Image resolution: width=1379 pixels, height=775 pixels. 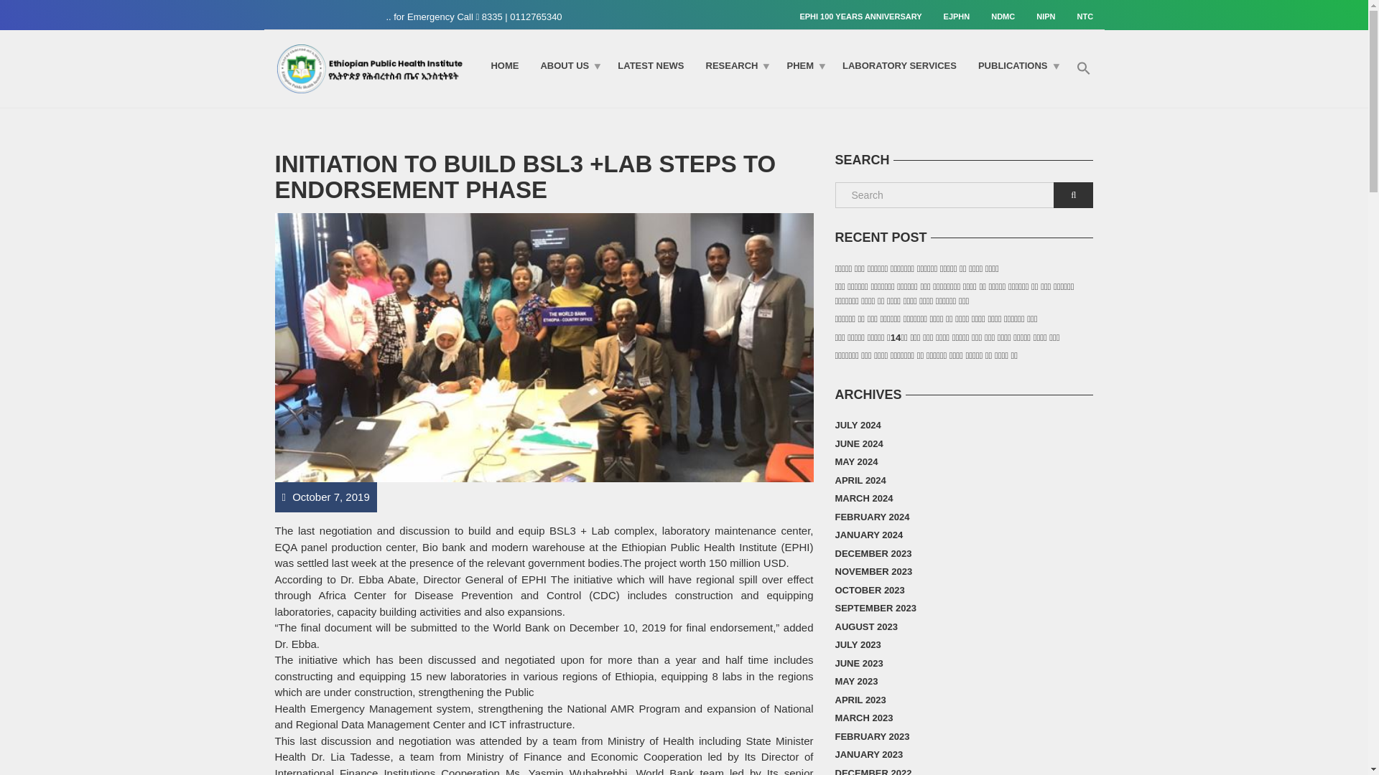 I want to click on NIPN, so click(x=1046, y=16).